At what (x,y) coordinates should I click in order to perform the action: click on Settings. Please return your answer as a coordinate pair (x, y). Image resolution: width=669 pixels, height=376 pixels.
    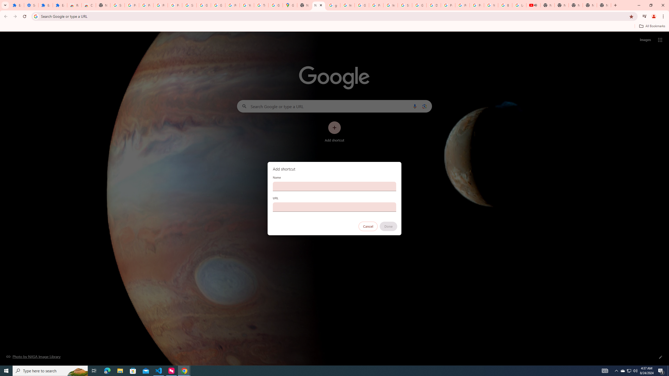
    Looking at the image, I should click on (31, 5).